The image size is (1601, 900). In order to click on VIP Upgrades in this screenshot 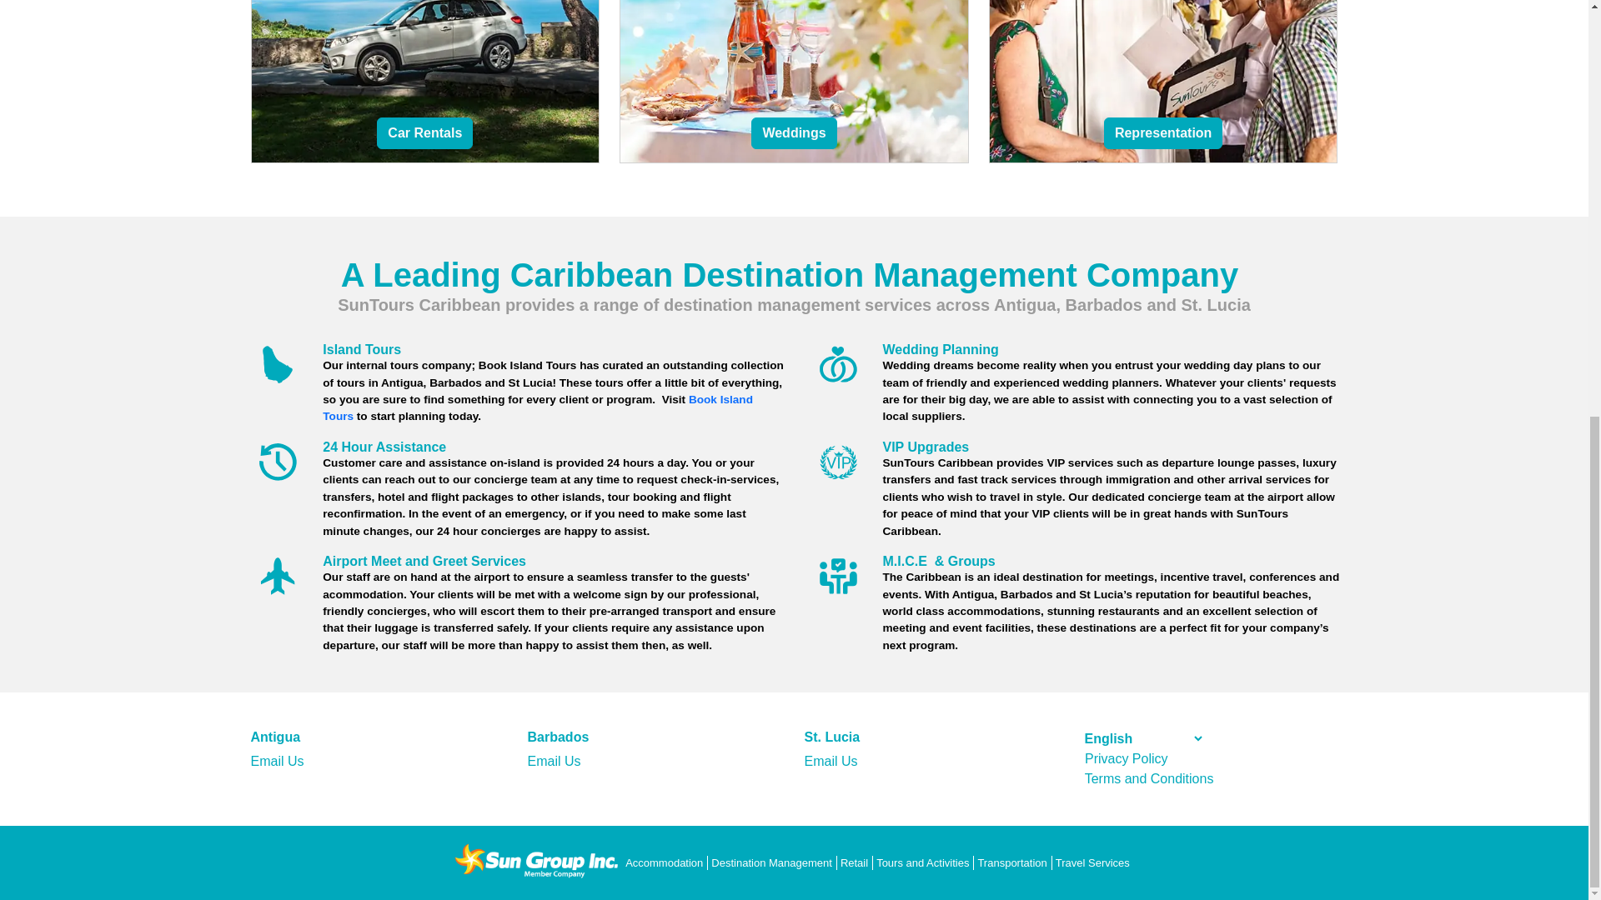, I will do `click(925, 447)`.